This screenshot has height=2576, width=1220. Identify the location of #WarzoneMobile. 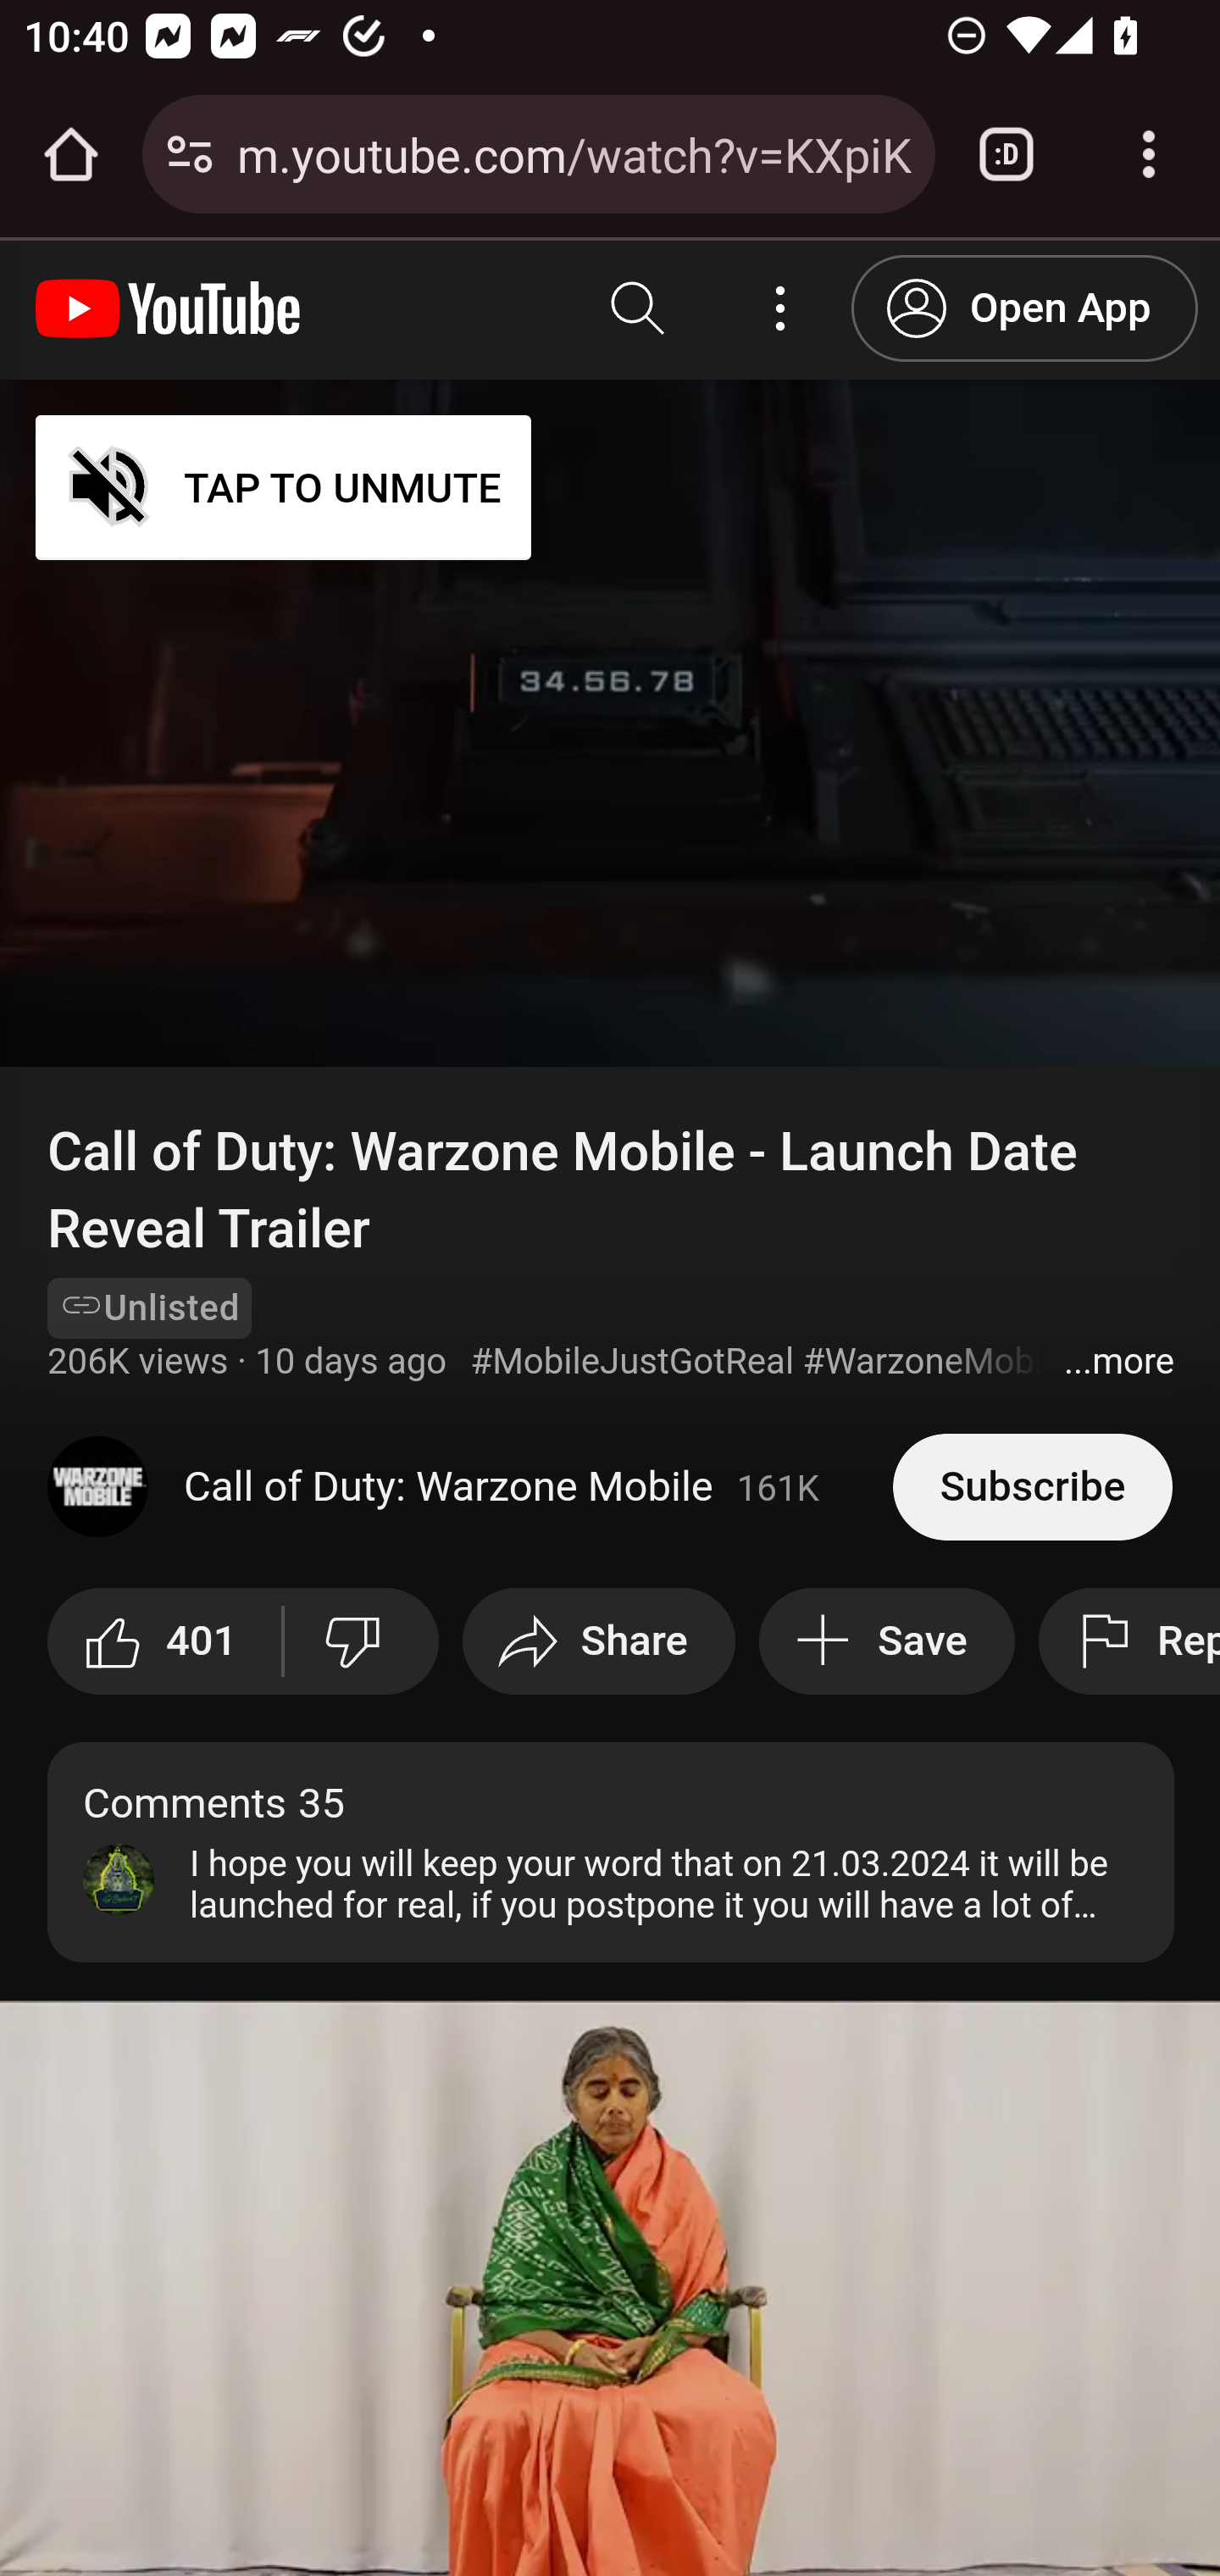
(937, 1363).